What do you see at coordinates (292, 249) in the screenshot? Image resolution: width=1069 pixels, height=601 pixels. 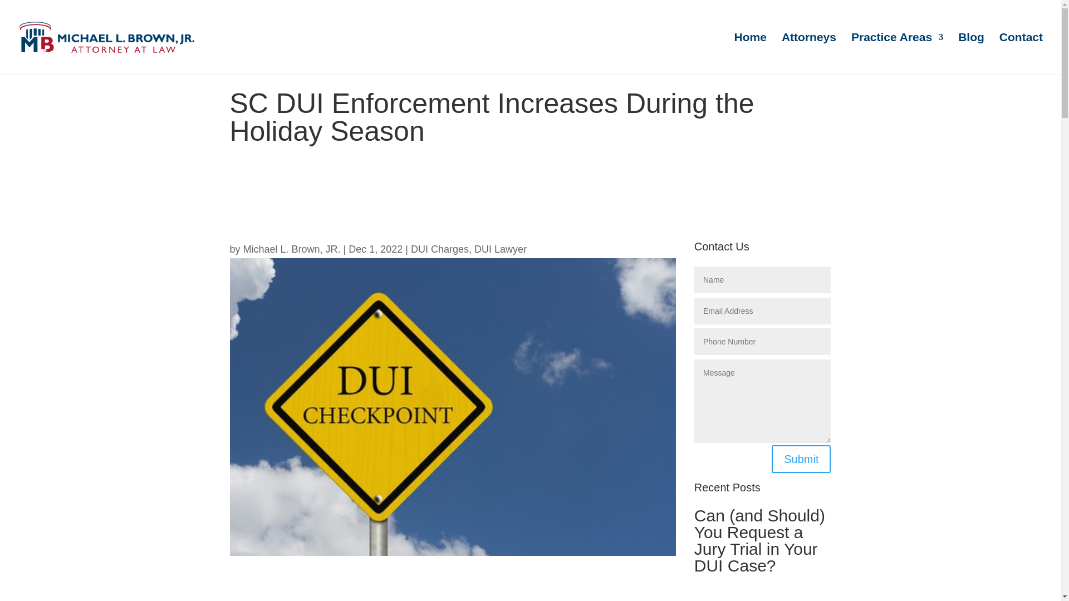 I see `Michael L. Brown, JR.` at bounding box center [292, 249].